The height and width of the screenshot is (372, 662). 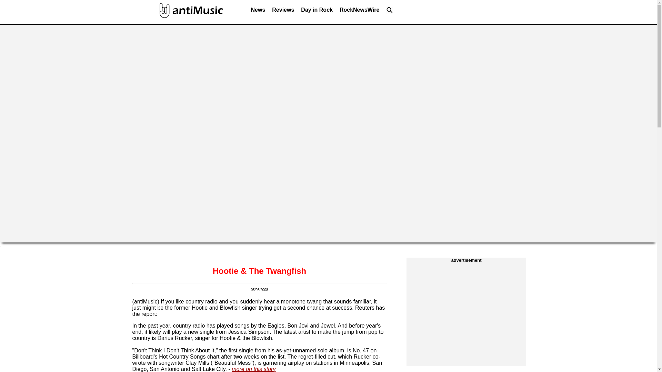 I want to click on News, so click(x=258, y=12).